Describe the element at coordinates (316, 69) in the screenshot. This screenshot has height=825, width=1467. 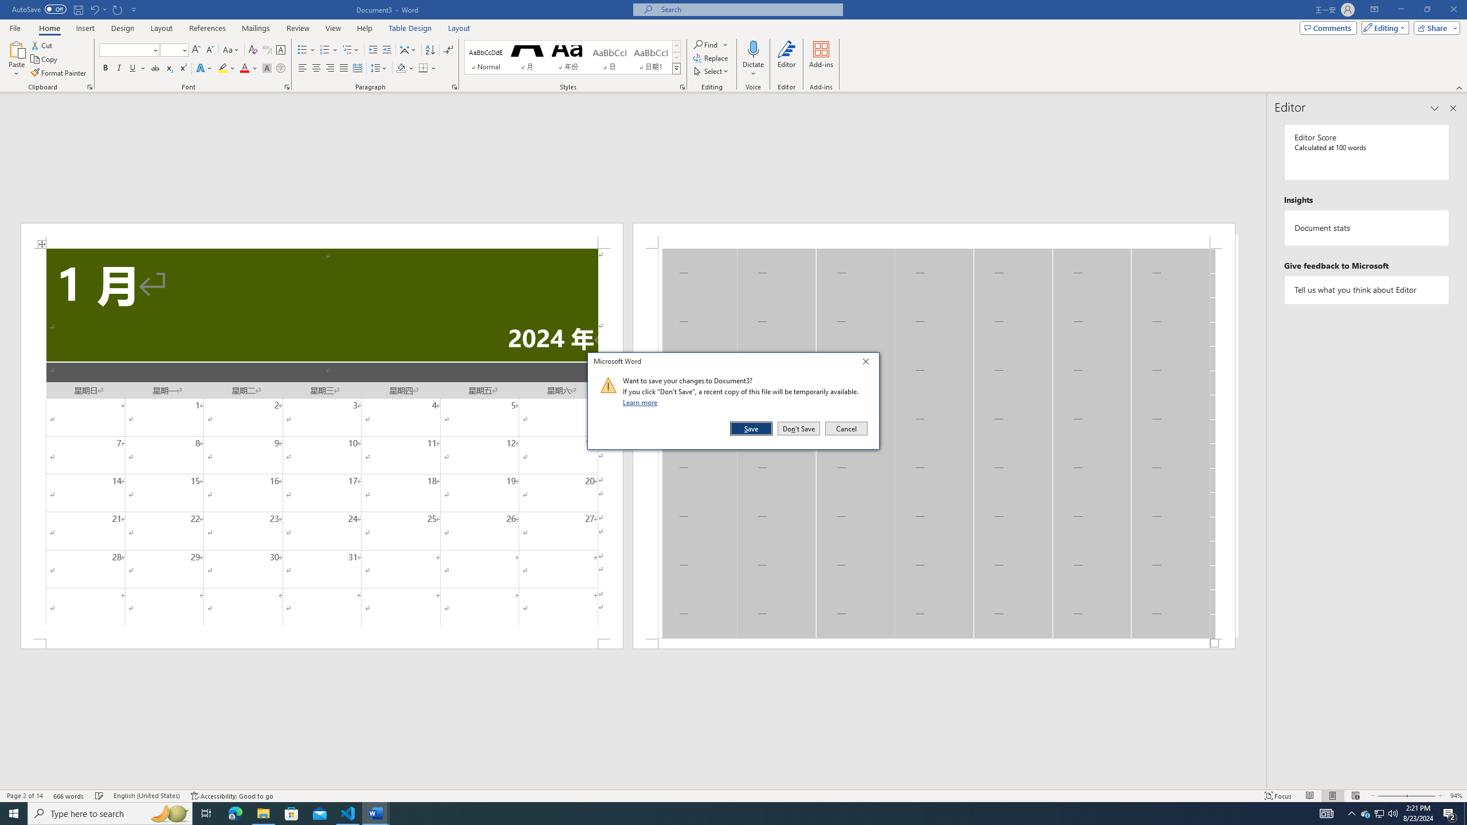
I see `Shading` at that location.